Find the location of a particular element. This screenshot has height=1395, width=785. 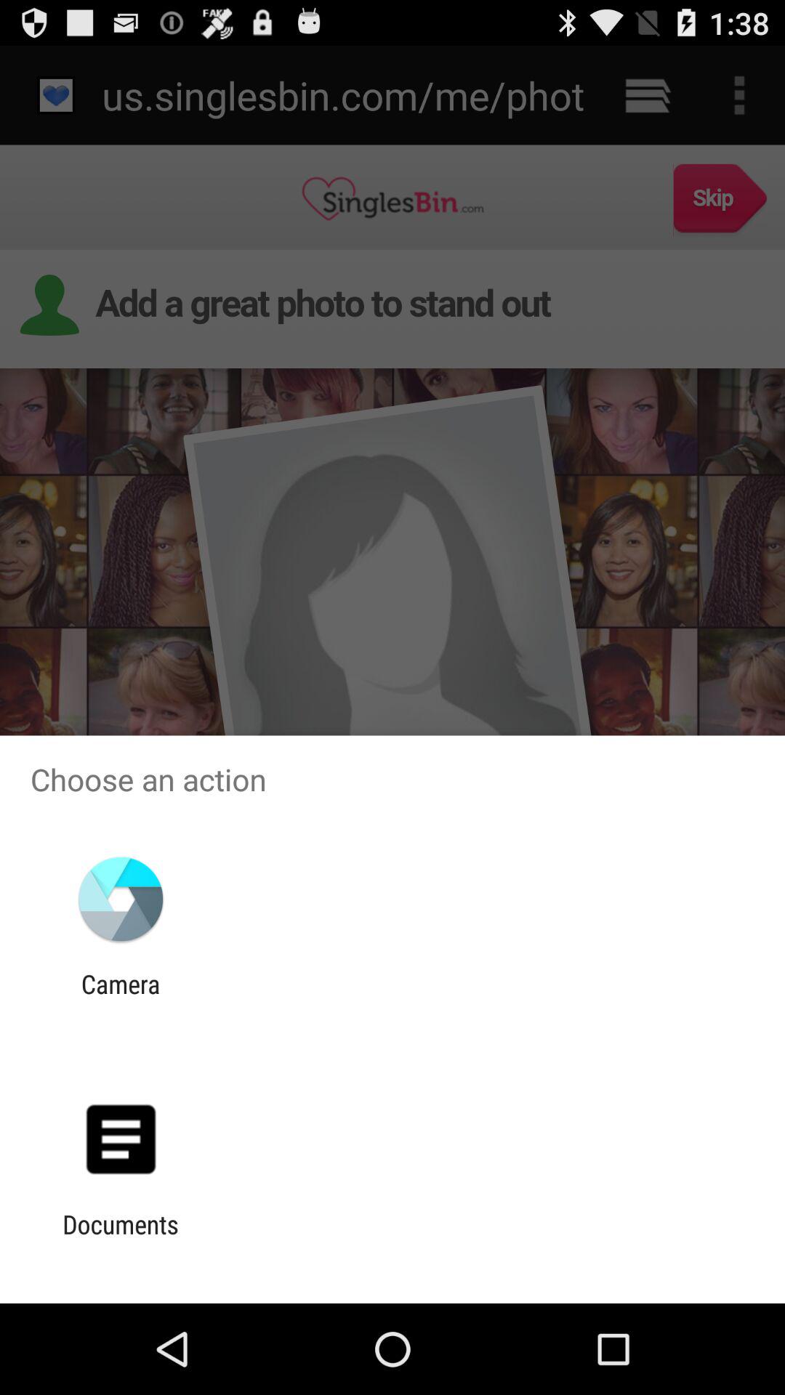

click camera app is located at coordinates (121, 999).